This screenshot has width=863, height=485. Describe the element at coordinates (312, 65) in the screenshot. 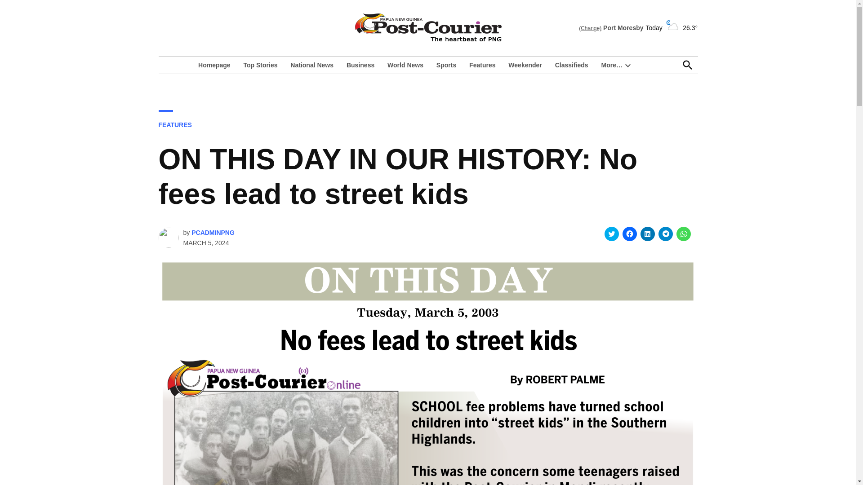

I see `National News` at that location.